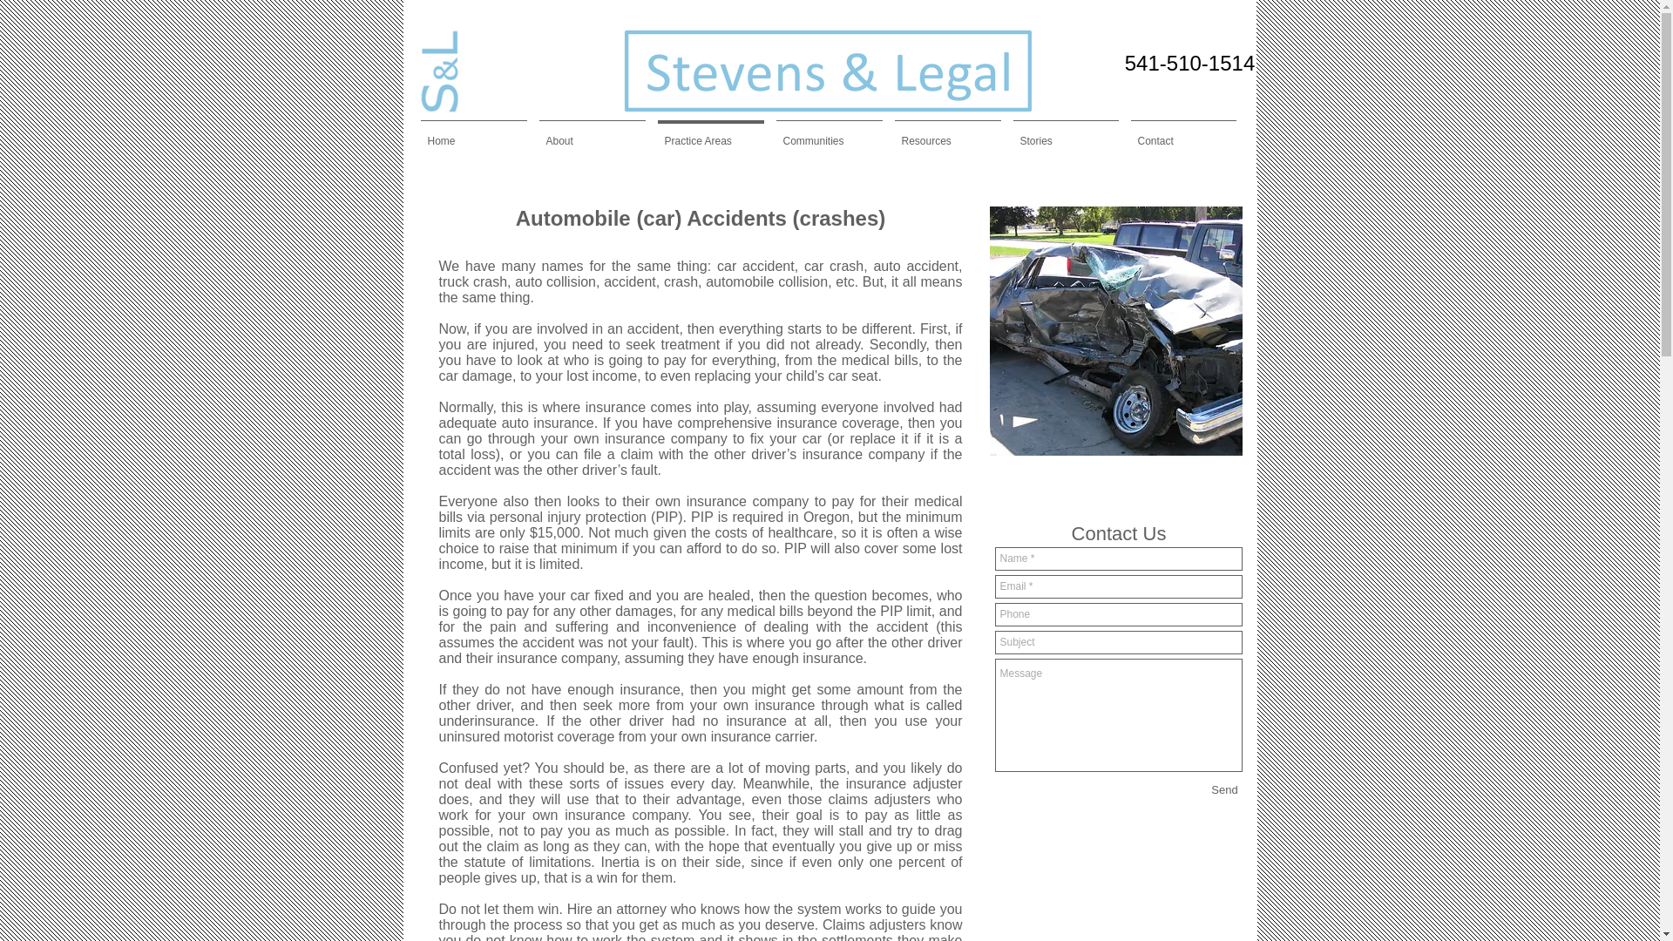 This screenshot has width=1673, height=941. Describe the element at coordinates (1182, 133) in the screenshot. I see `Contact` at that location.